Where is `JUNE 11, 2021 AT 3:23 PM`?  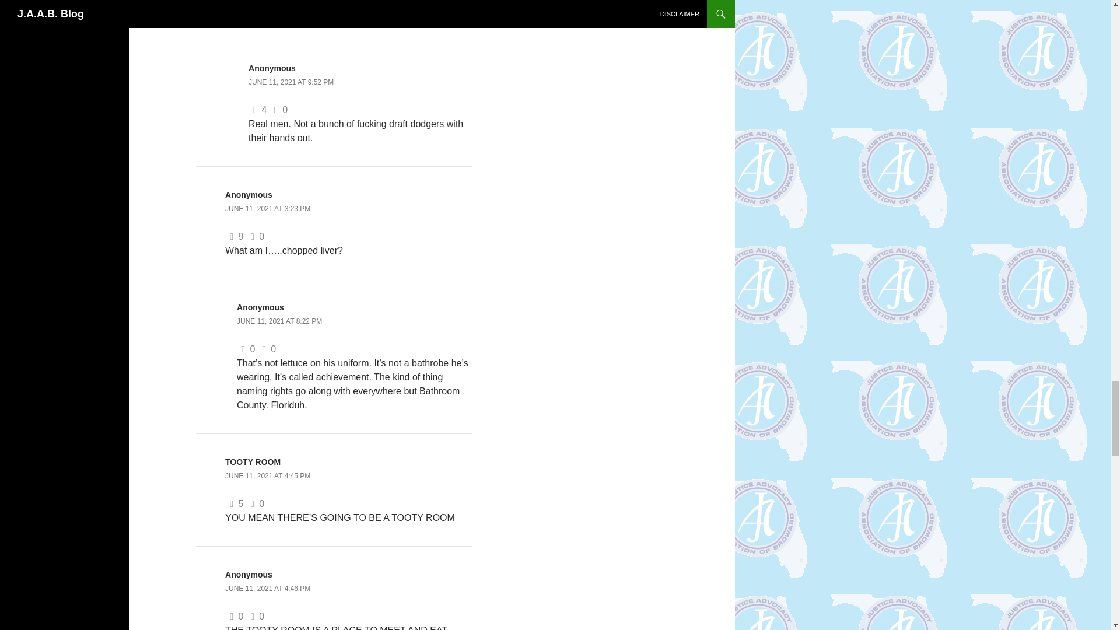 JUNE 11, 2021 AT 3:23 PM is located at coordinates (267, 209).